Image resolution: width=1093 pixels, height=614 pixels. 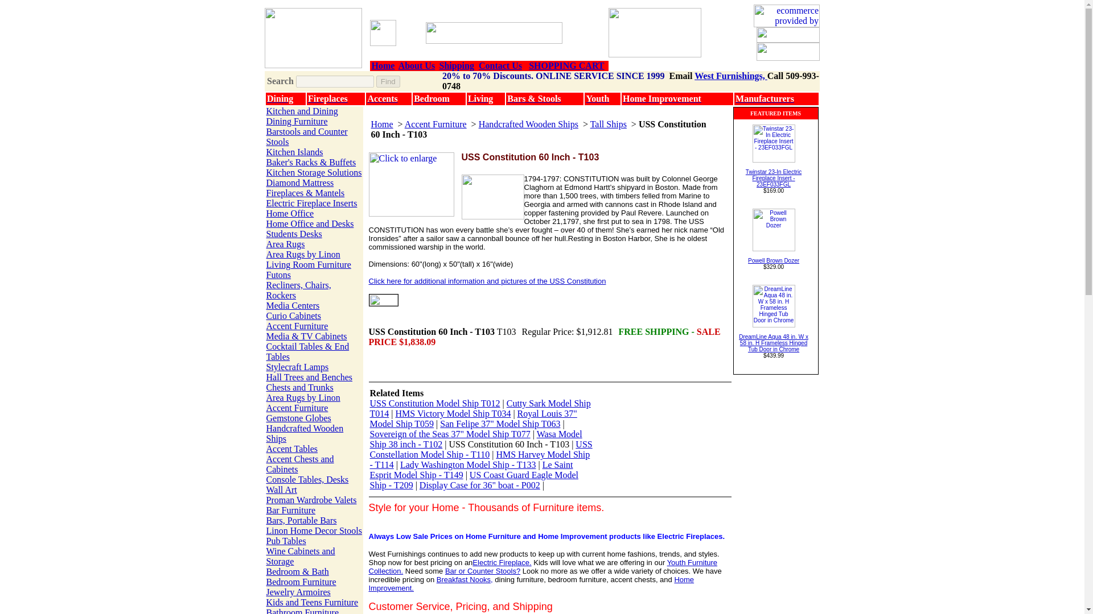 What do you see at coordinates (388, 81) in the screenshot?
I see `Find` at bounding box center [388, 81].